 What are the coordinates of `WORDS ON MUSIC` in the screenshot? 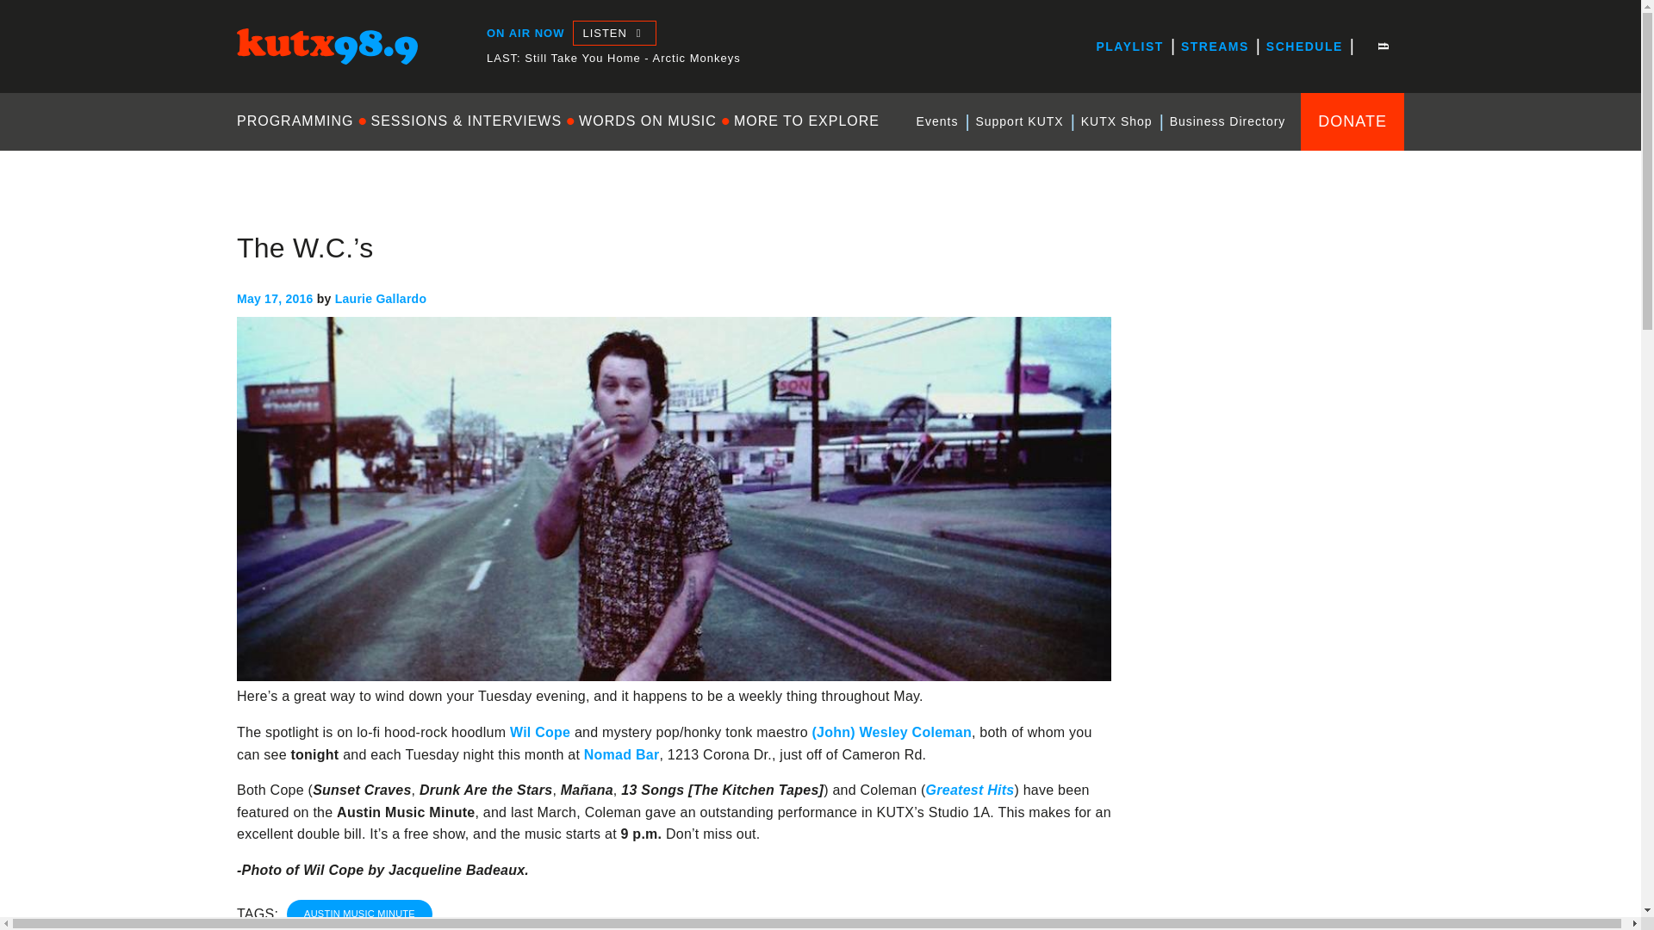 It's located at (648, 121).